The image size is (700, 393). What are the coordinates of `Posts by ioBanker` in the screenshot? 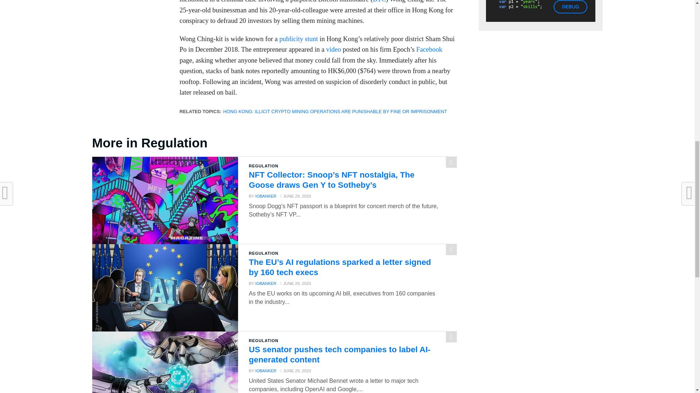 It's located at (266, 196).